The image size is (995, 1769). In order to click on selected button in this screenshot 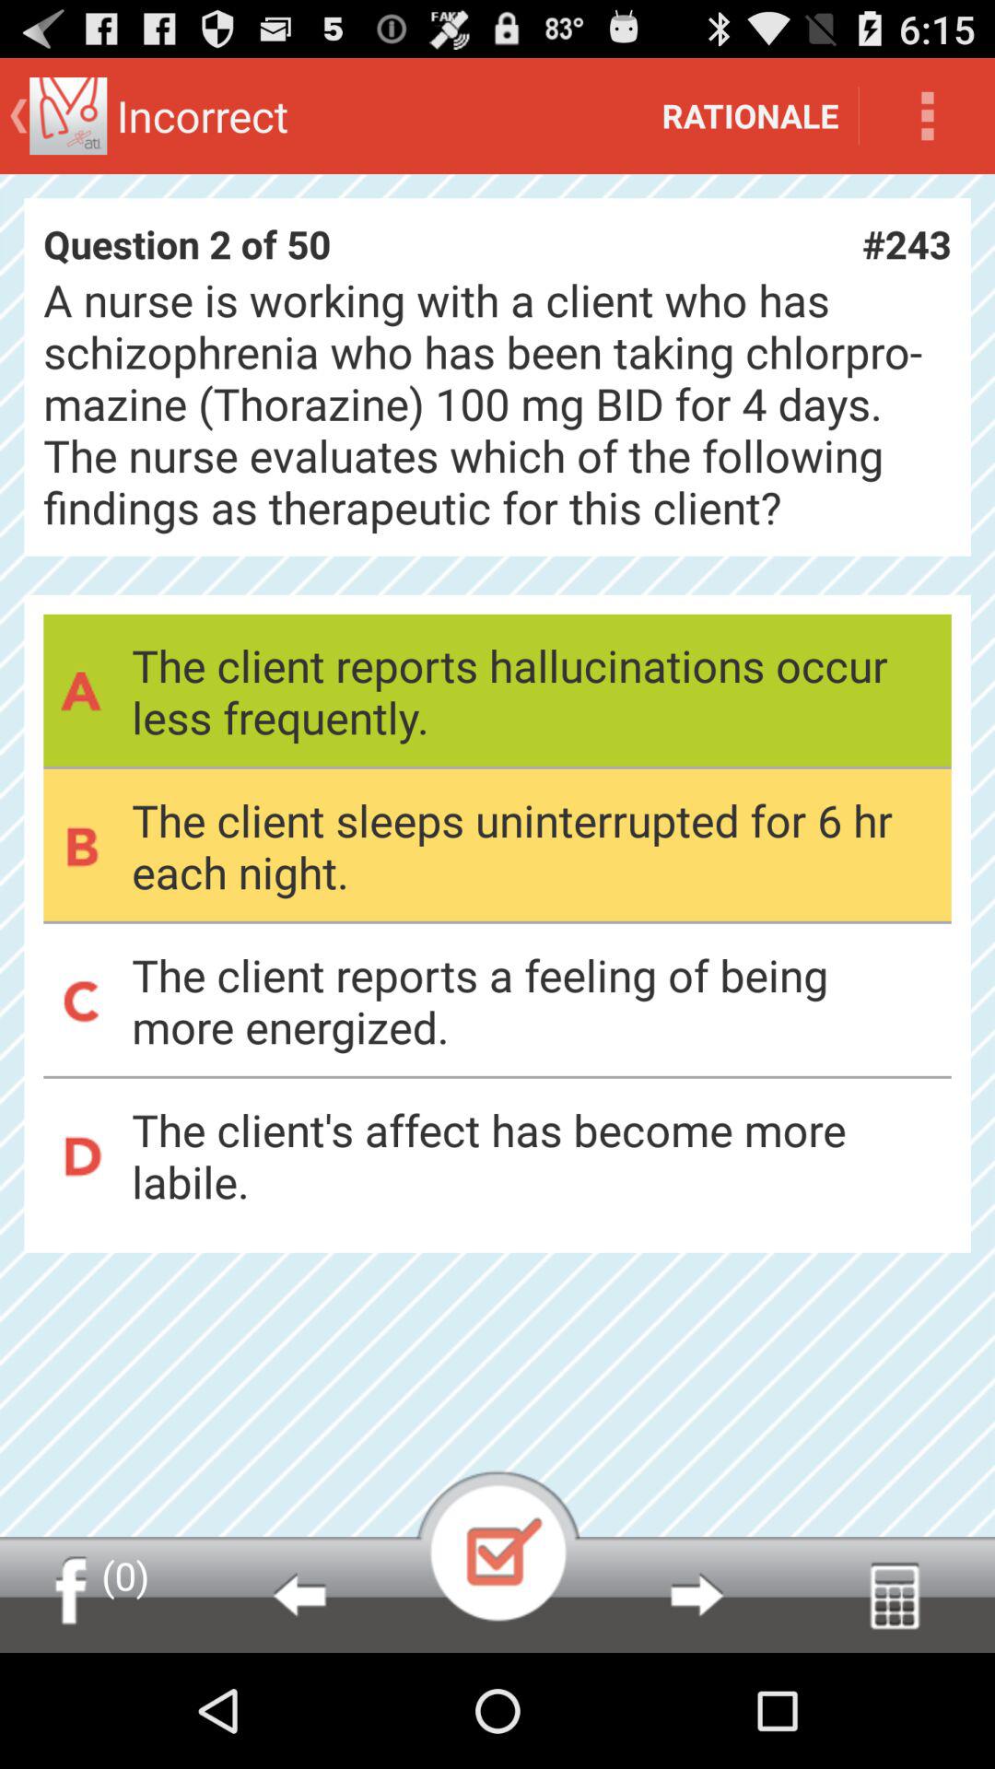, I will do `click(497, 1546)`.